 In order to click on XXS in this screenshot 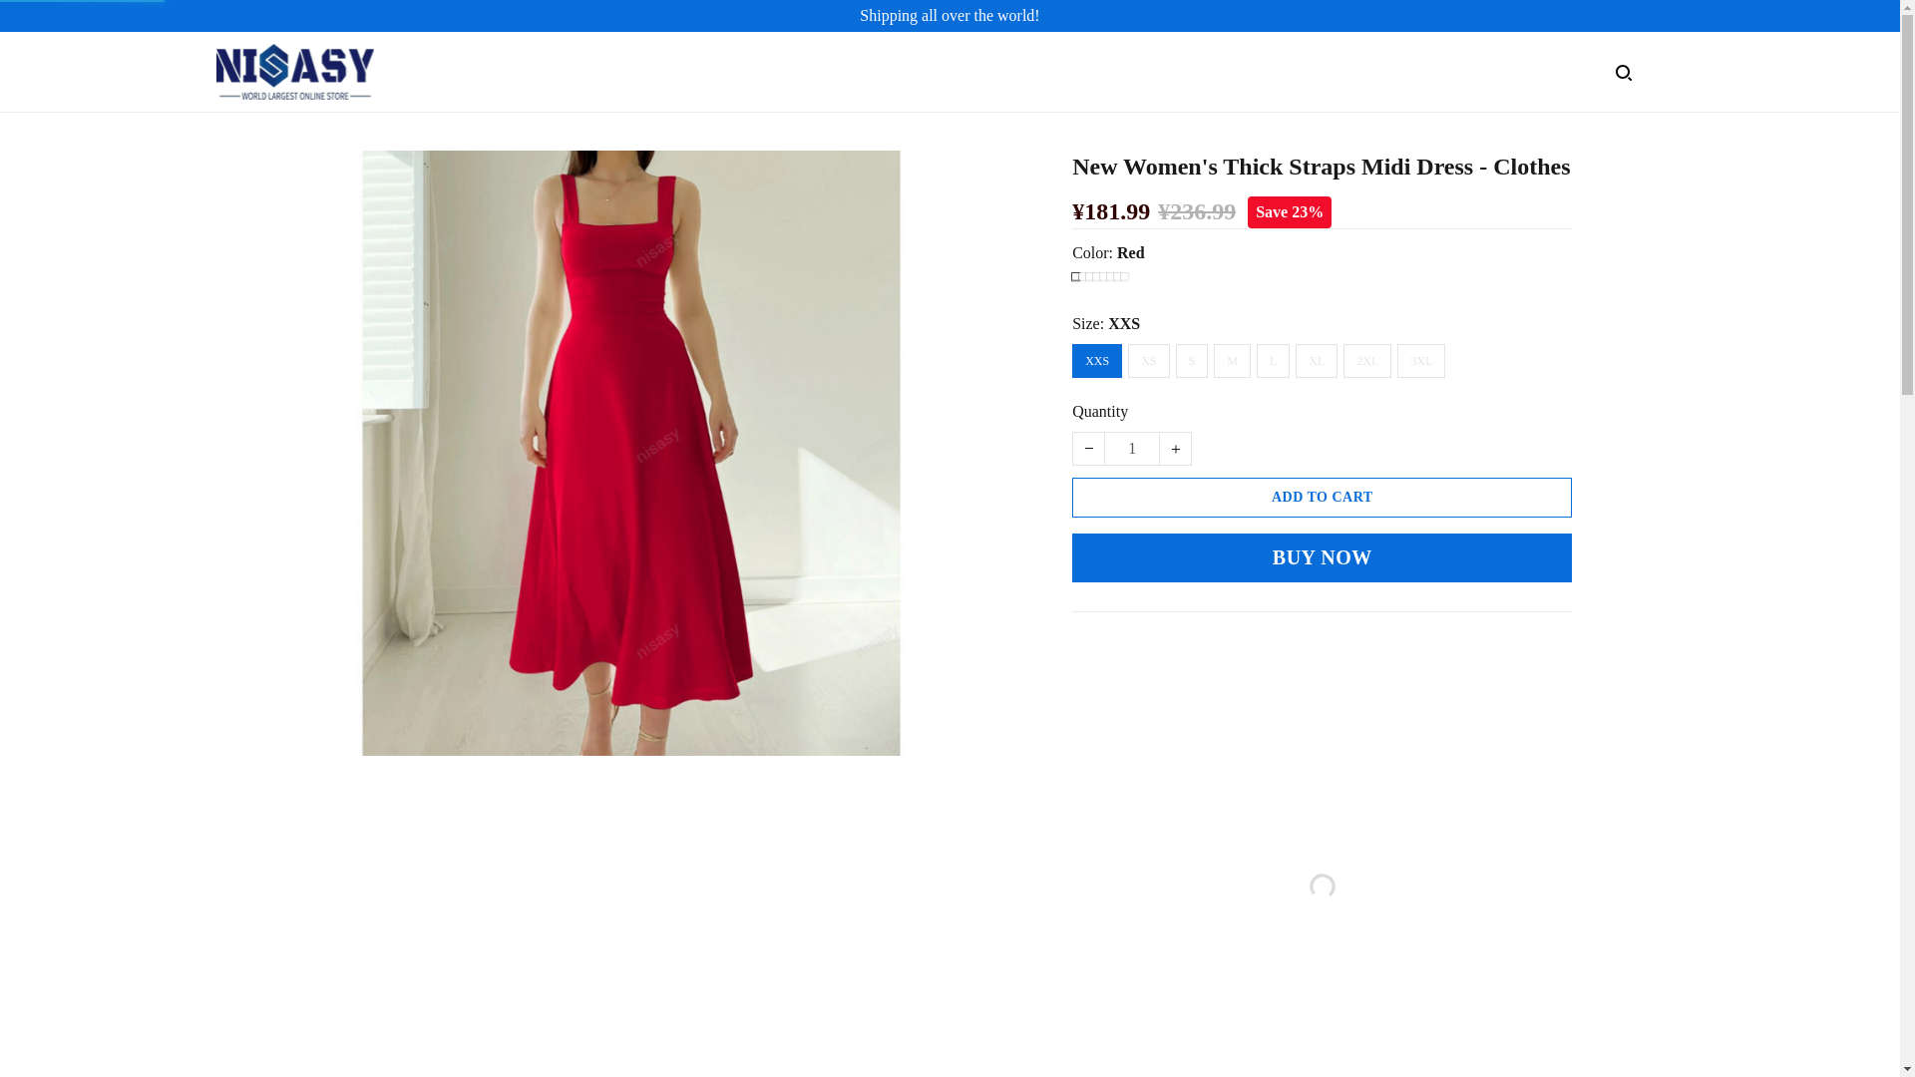, I will do `click(1097, 361)`.